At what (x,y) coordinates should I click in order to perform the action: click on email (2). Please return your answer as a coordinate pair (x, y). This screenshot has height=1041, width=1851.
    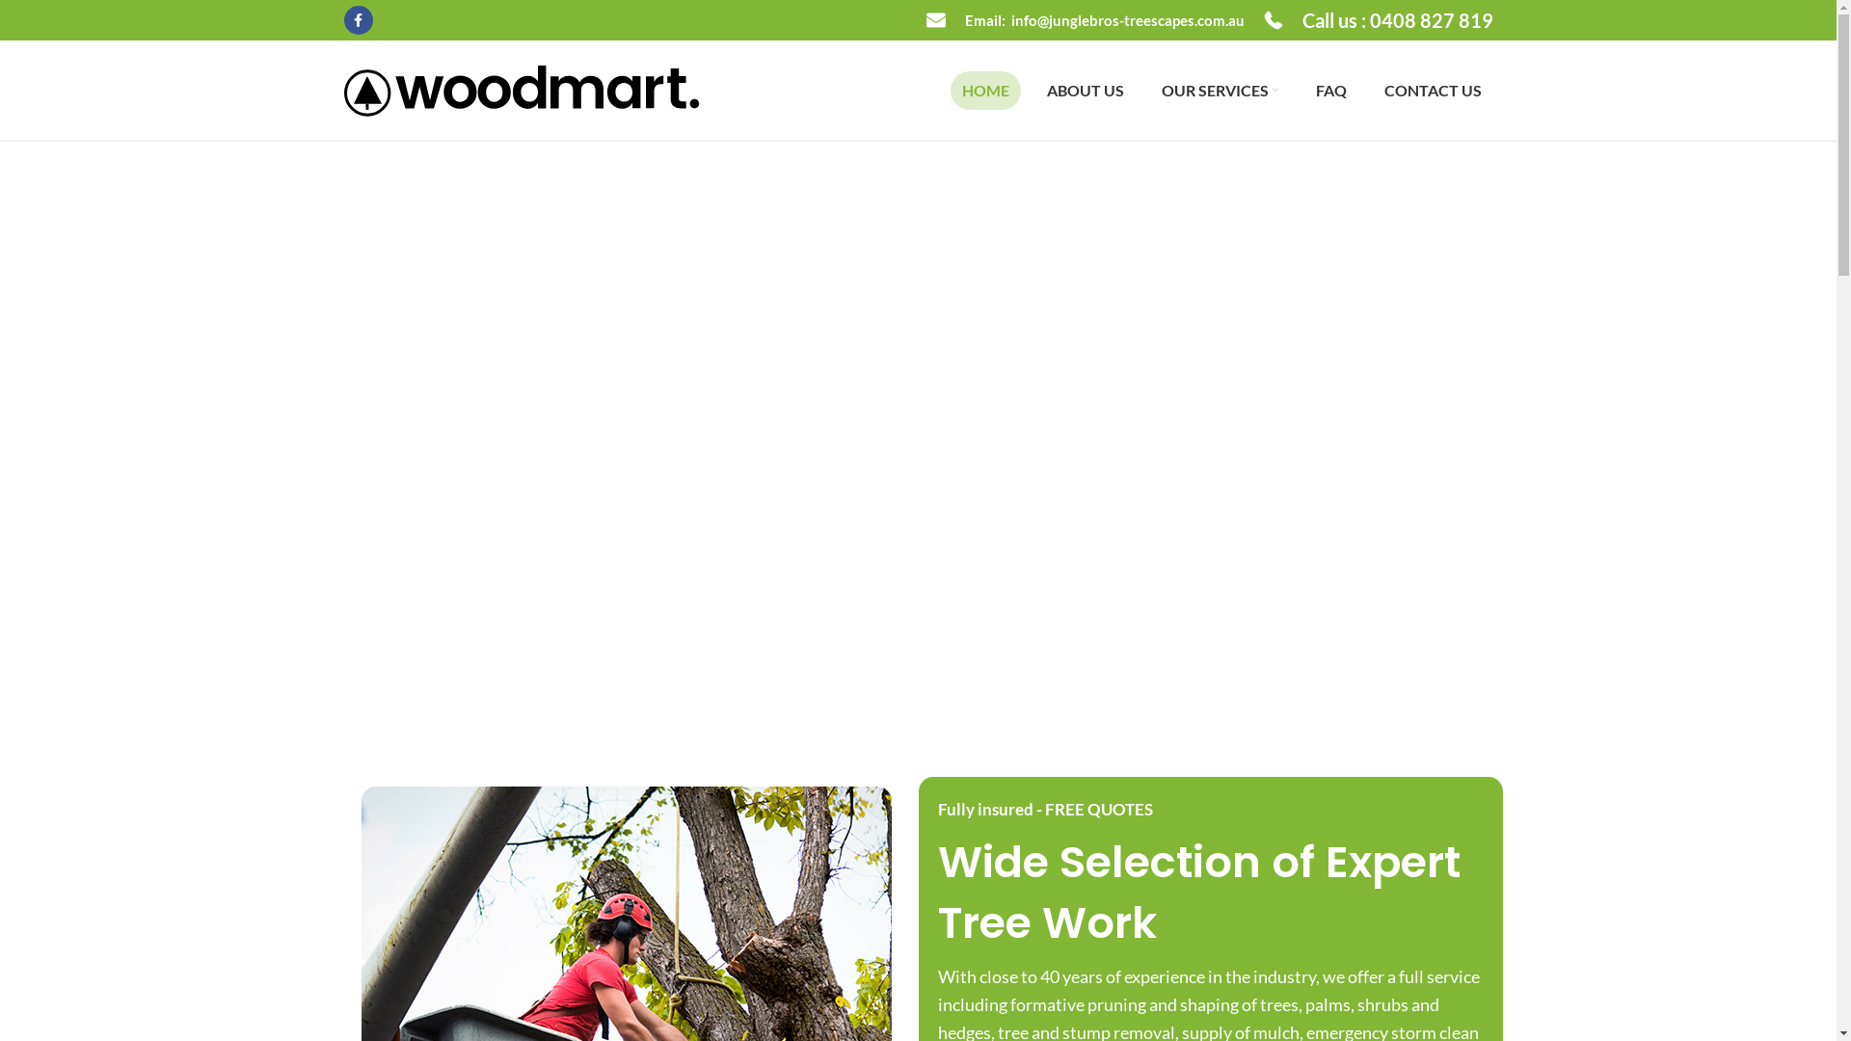
    Looking at the image, I should click on (935, 20).